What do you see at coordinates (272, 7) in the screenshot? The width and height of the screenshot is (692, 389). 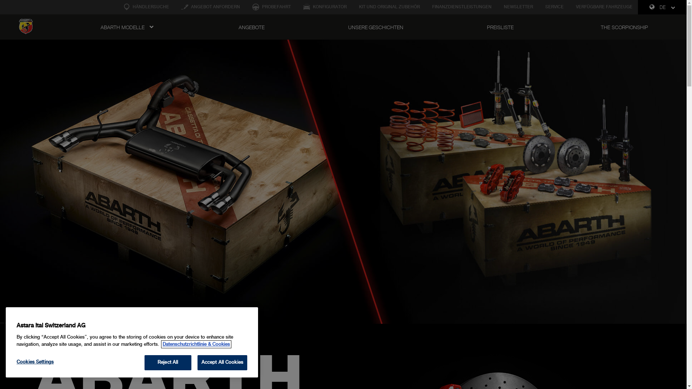 I see `PROBEFAHRT` at bounding box center [272, 7].